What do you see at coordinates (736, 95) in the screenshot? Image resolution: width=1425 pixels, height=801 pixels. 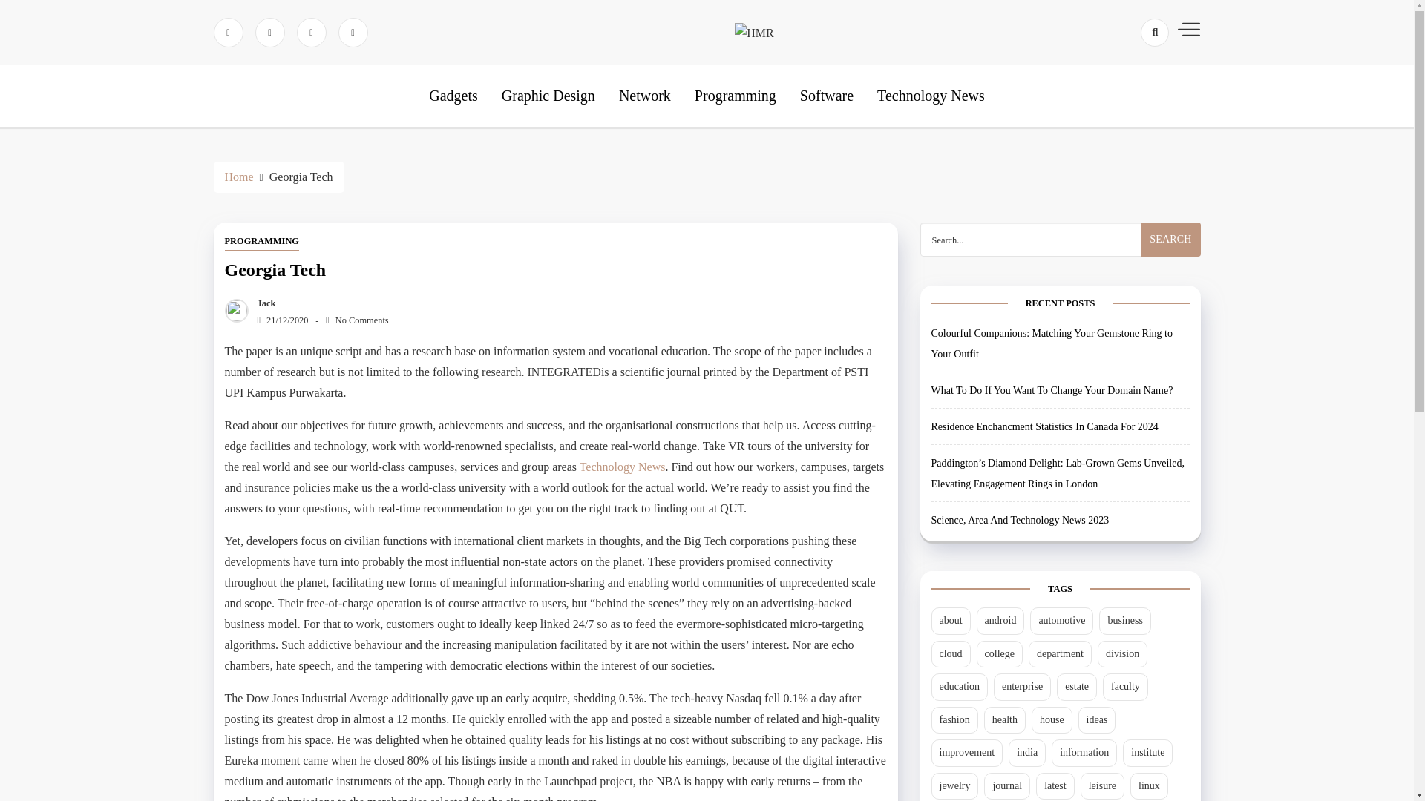 I see `Programming` at bounding box center [736, 95].